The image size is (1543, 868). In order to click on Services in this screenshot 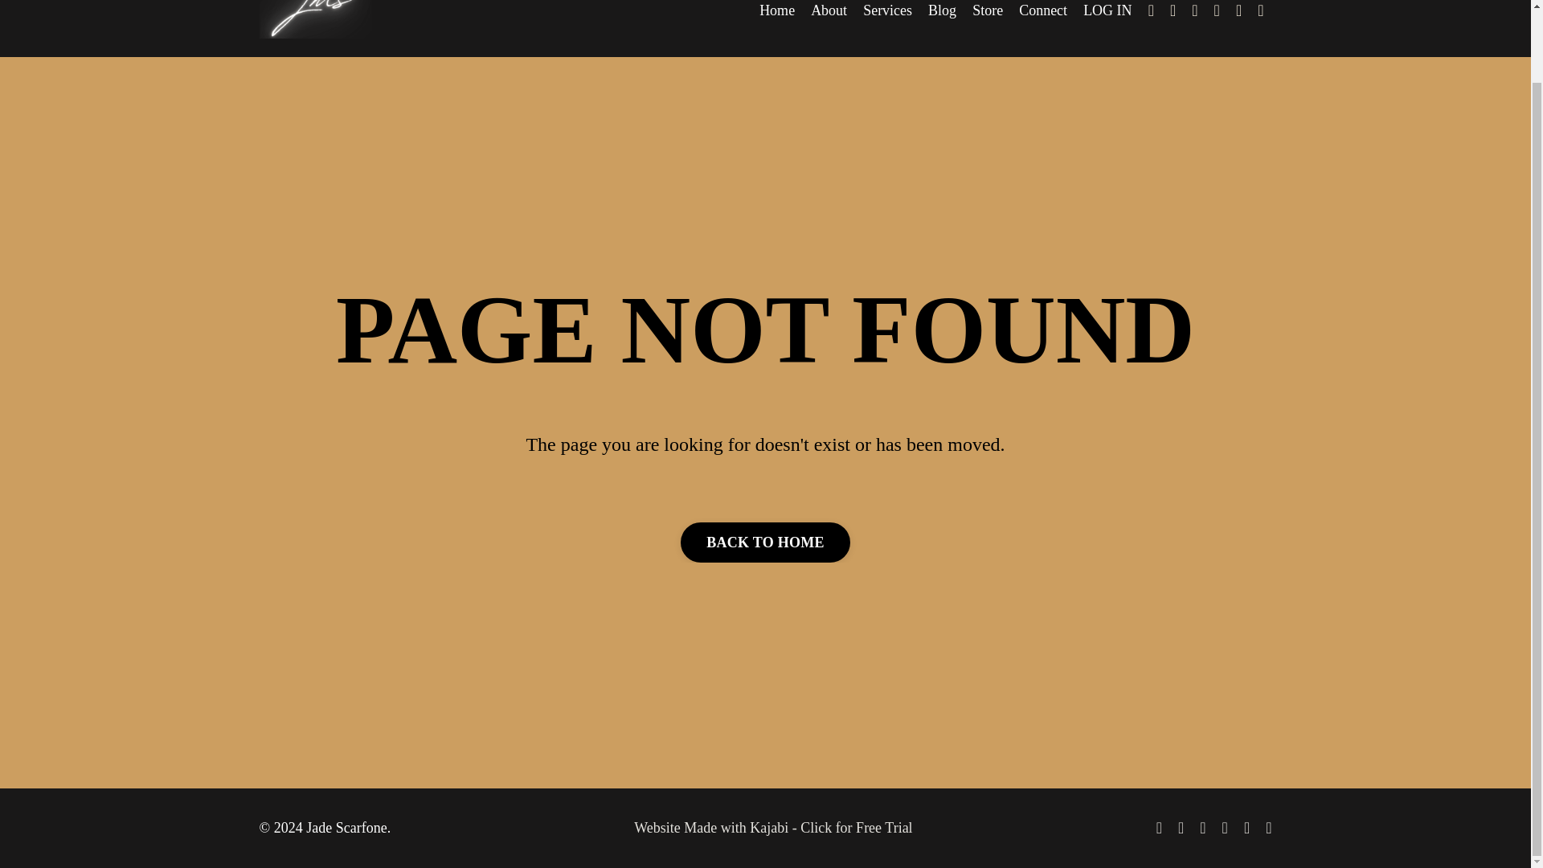, I will do `click(887, 11)`.